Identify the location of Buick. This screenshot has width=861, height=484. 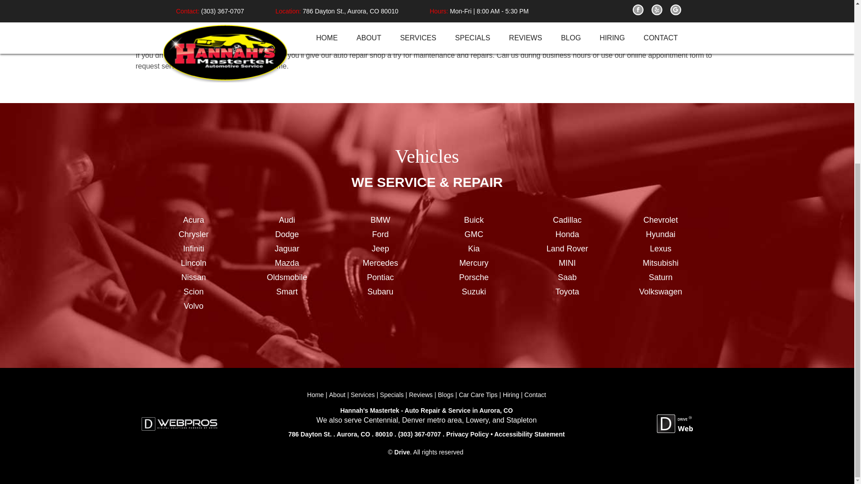
(474, 220).